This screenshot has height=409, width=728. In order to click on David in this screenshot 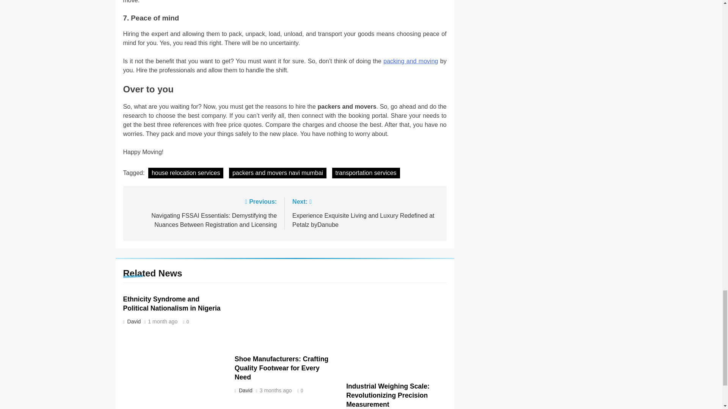, I will do `click(245, 390)`.